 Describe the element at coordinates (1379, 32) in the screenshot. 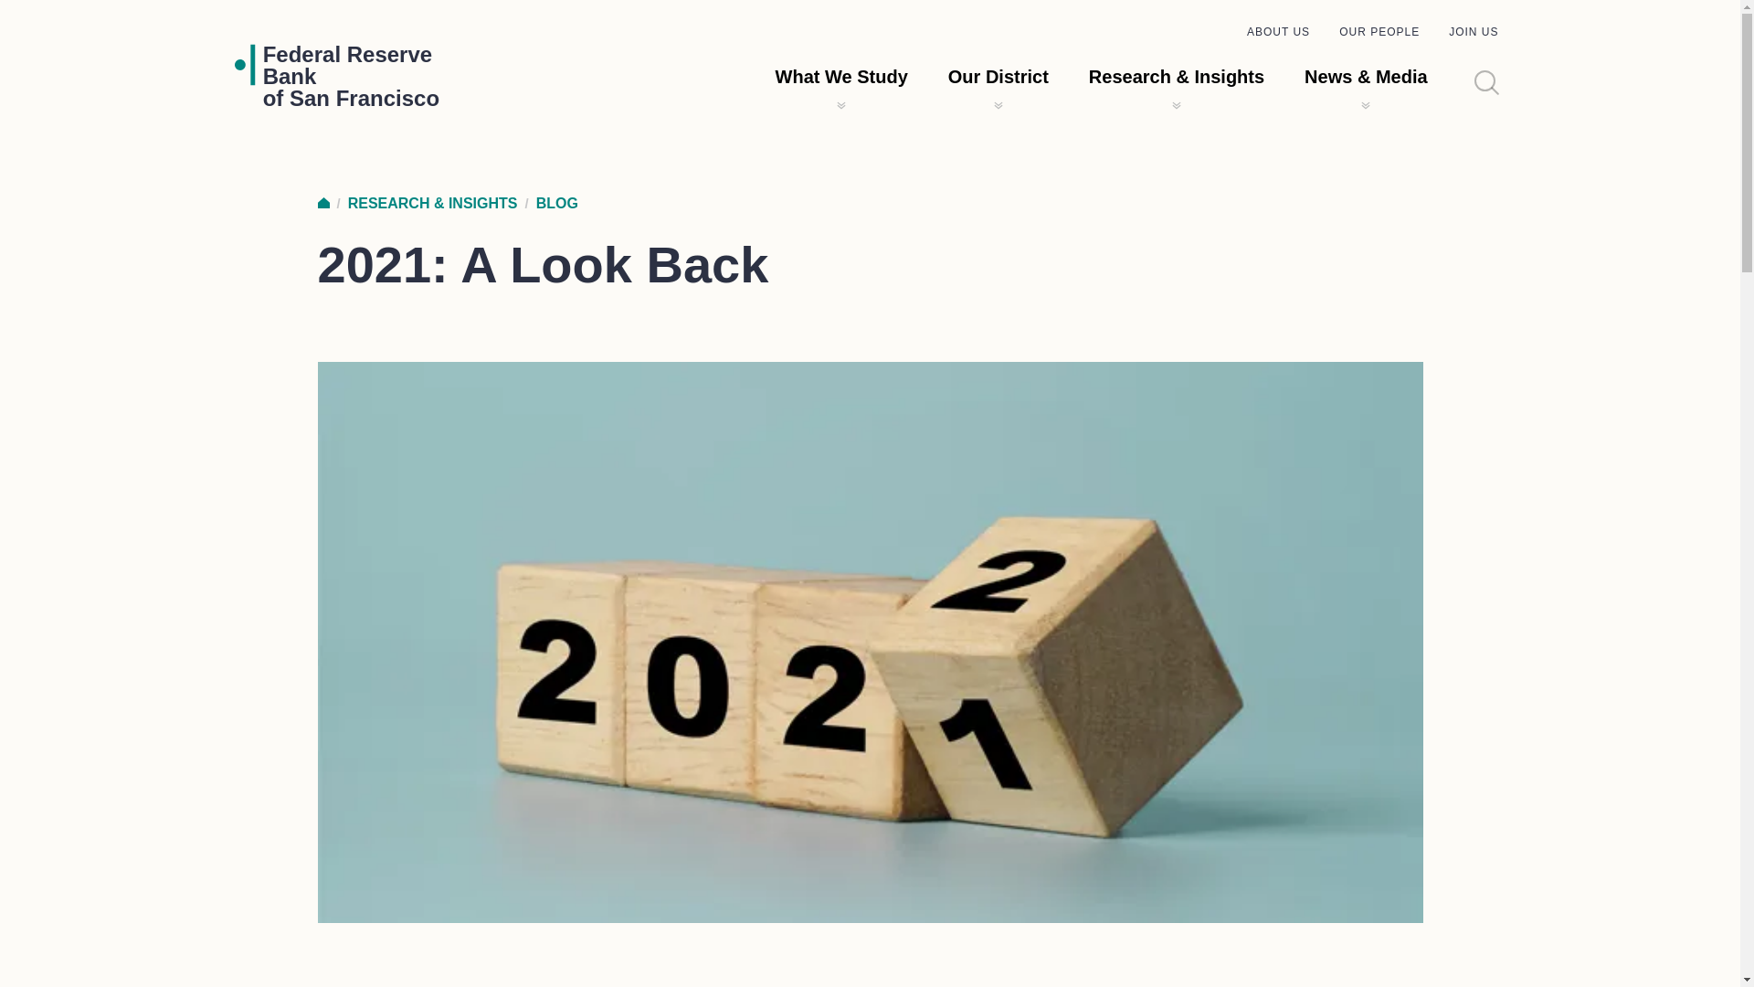

I see `OUR PEOPLE` at that location.